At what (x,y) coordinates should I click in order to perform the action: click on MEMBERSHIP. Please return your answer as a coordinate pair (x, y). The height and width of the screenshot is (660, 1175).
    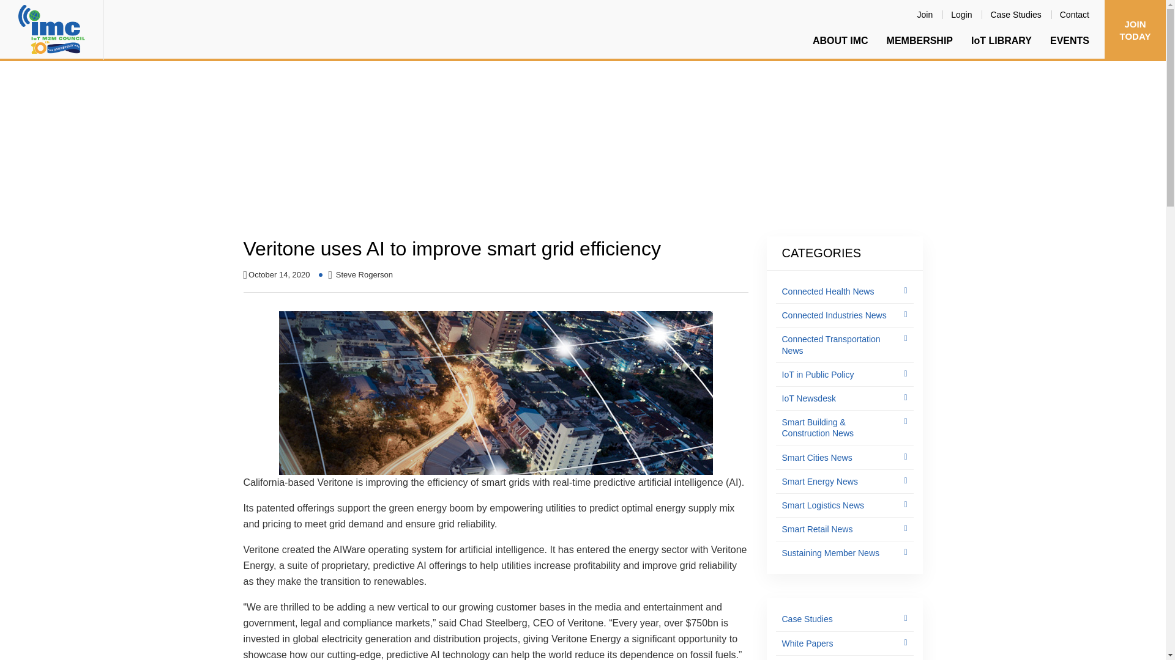
    Looking at the image, I should click on (920, 40).